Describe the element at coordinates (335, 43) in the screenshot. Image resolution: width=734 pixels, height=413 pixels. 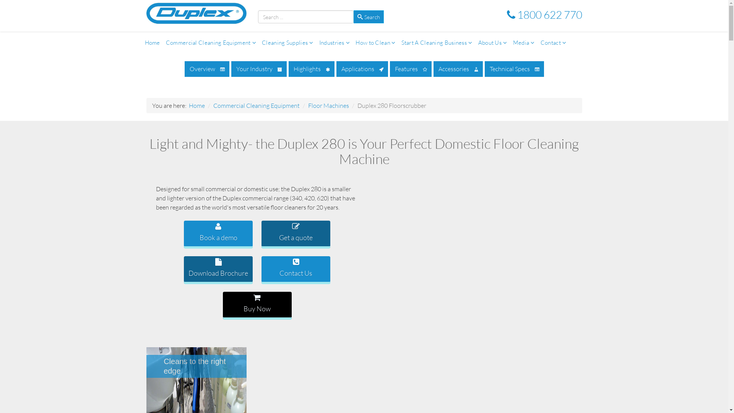
I see `Industries` at that location.